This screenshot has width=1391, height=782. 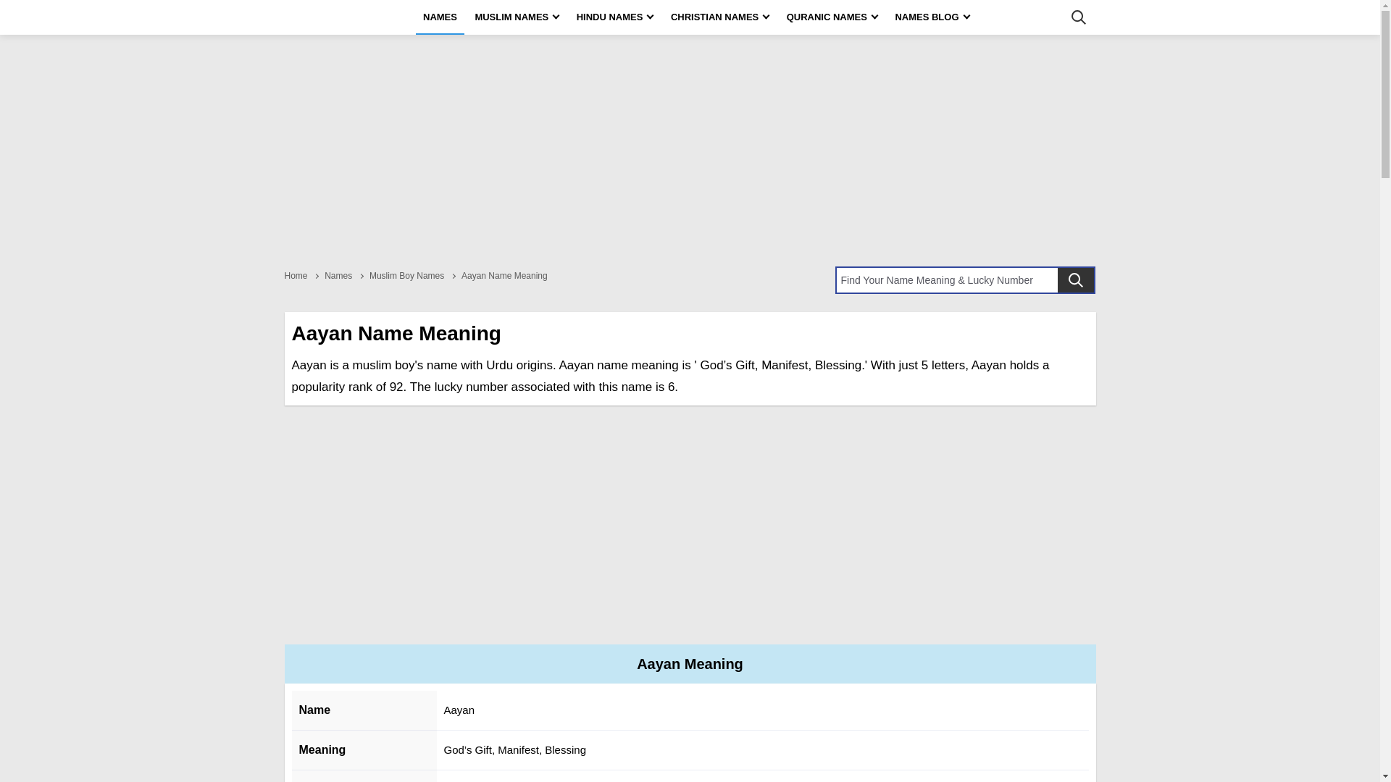 What do you see at coordinates (832, 17) in the screenshot?
I see `QURANIC NAMES` at bounding box center [832, 17].